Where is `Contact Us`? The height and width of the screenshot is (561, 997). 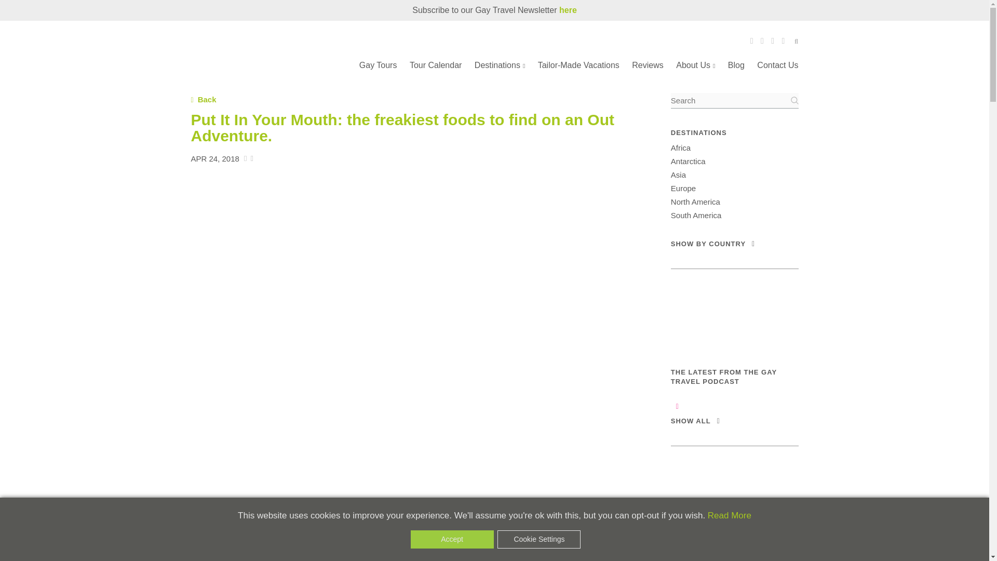
Contact Us is located at coordinates (777, 64).